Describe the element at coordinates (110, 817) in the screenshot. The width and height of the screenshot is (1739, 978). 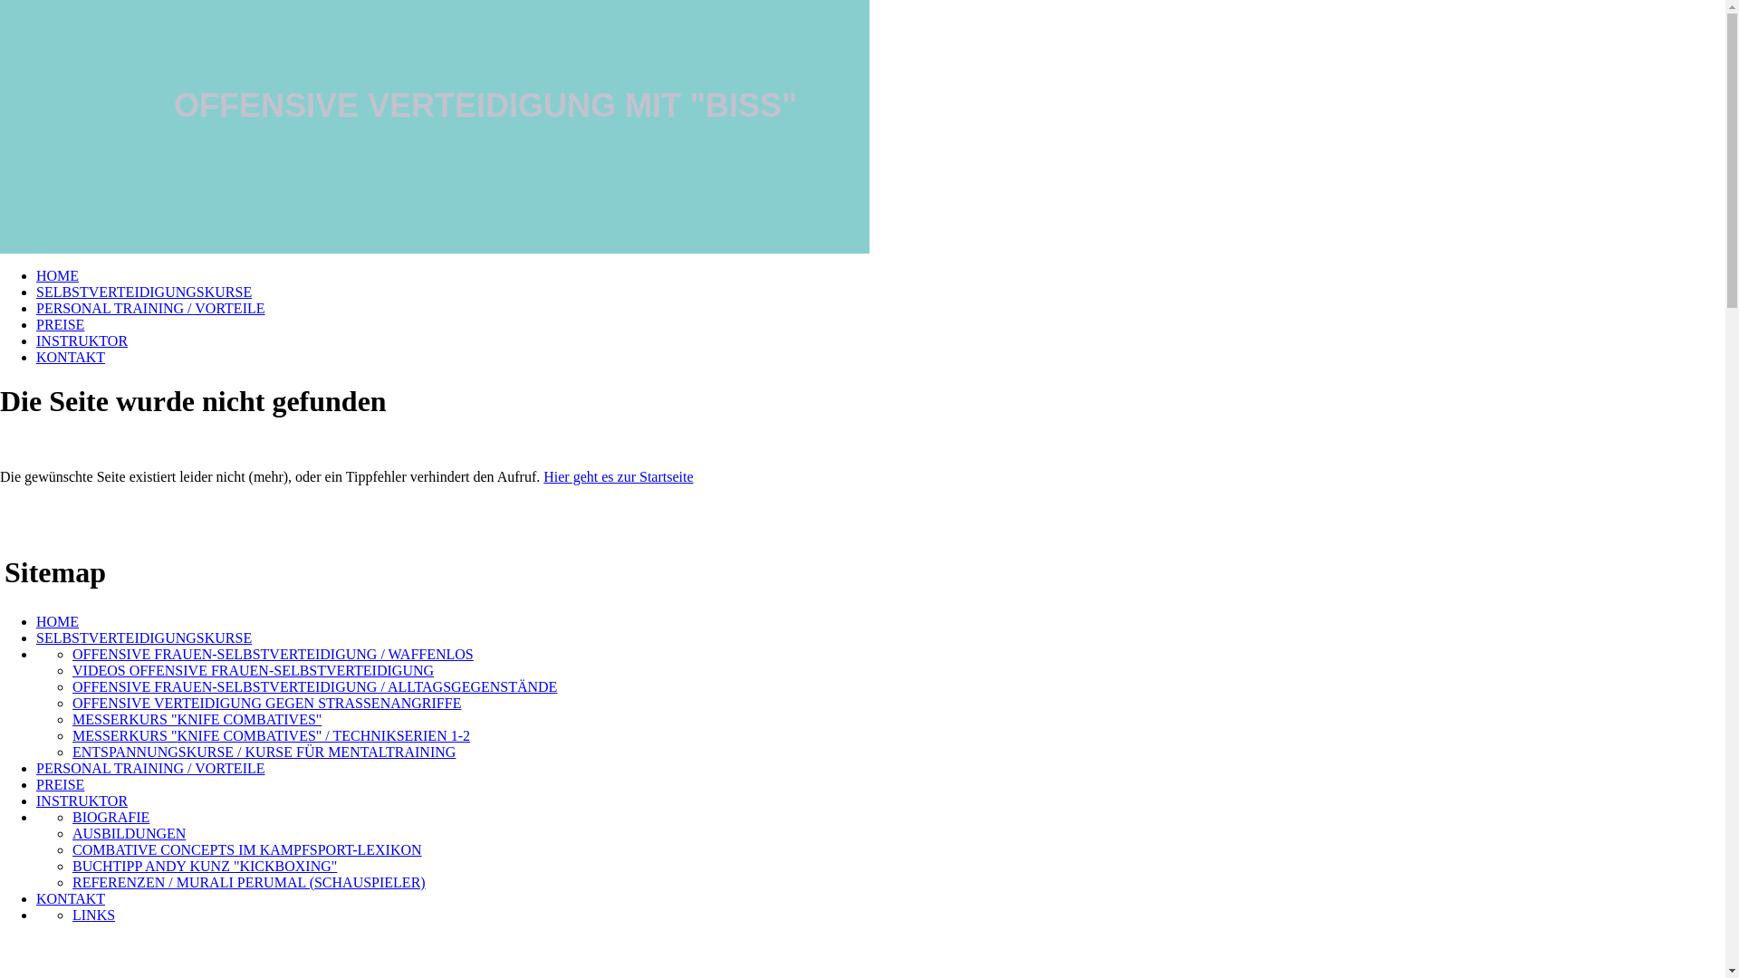
I see `BIOGRAFIE` at that location.